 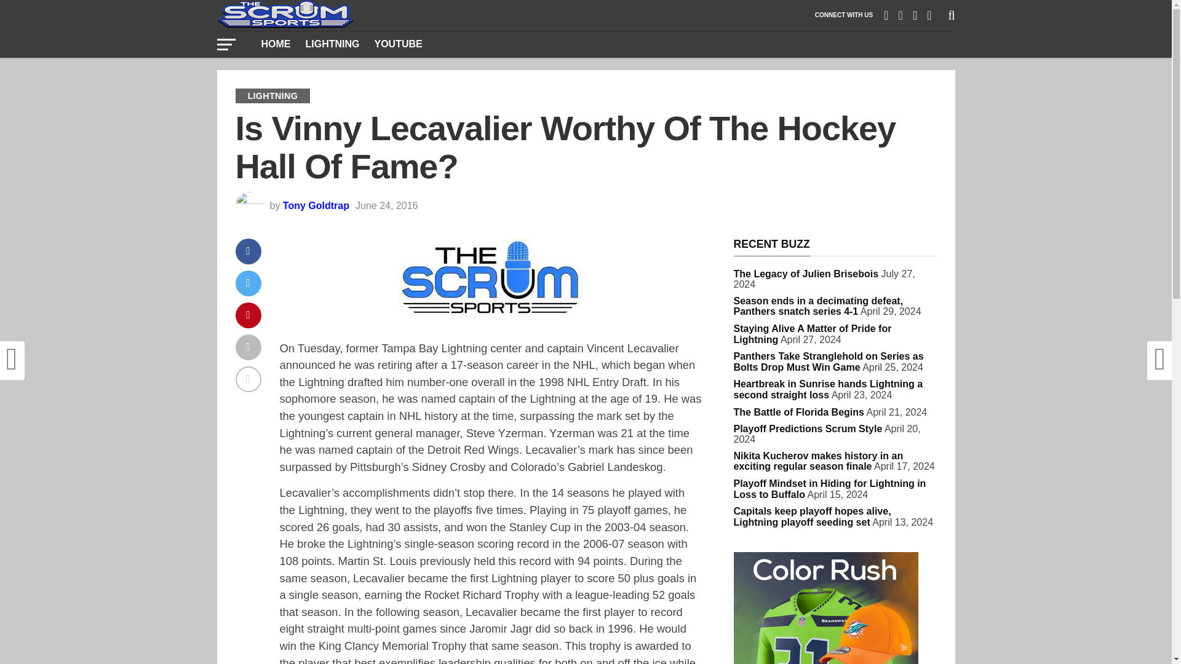 What do you see at coordinates (276, 44) in the screenshot?
I see `HOME` at bounding box center [276, 44].